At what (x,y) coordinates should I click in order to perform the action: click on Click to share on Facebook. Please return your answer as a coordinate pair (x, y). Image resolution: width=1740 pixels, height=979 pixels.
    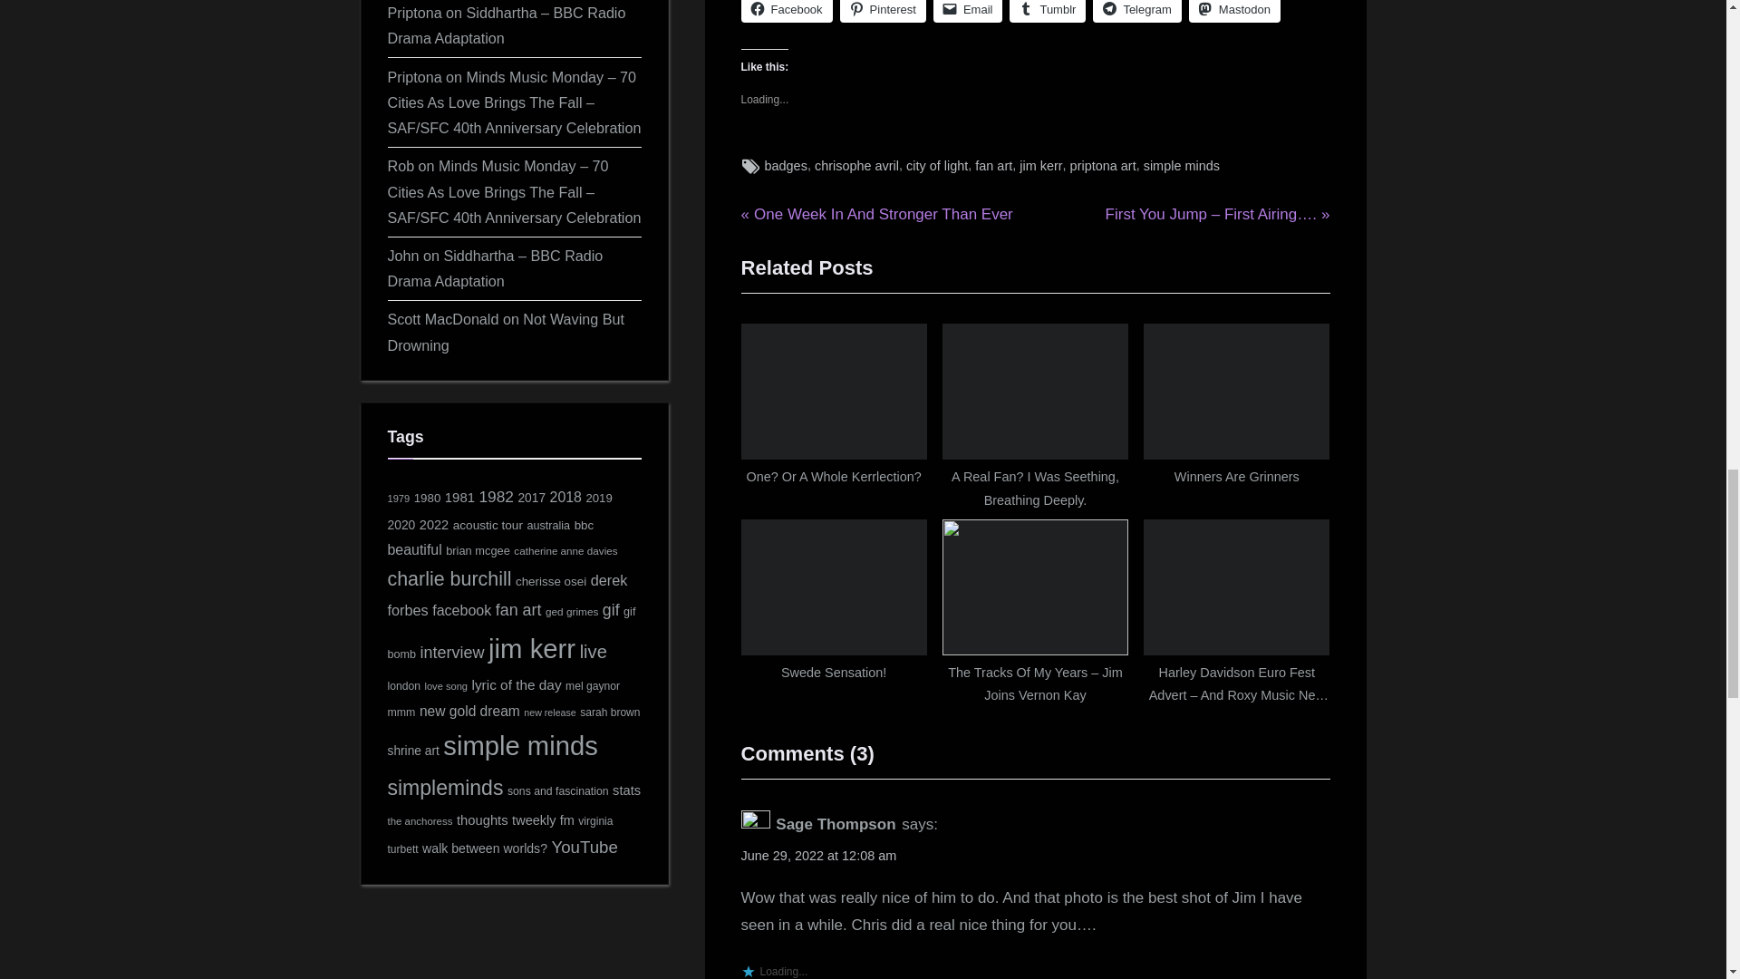
    Looking at the image, I should click on (787, 11).